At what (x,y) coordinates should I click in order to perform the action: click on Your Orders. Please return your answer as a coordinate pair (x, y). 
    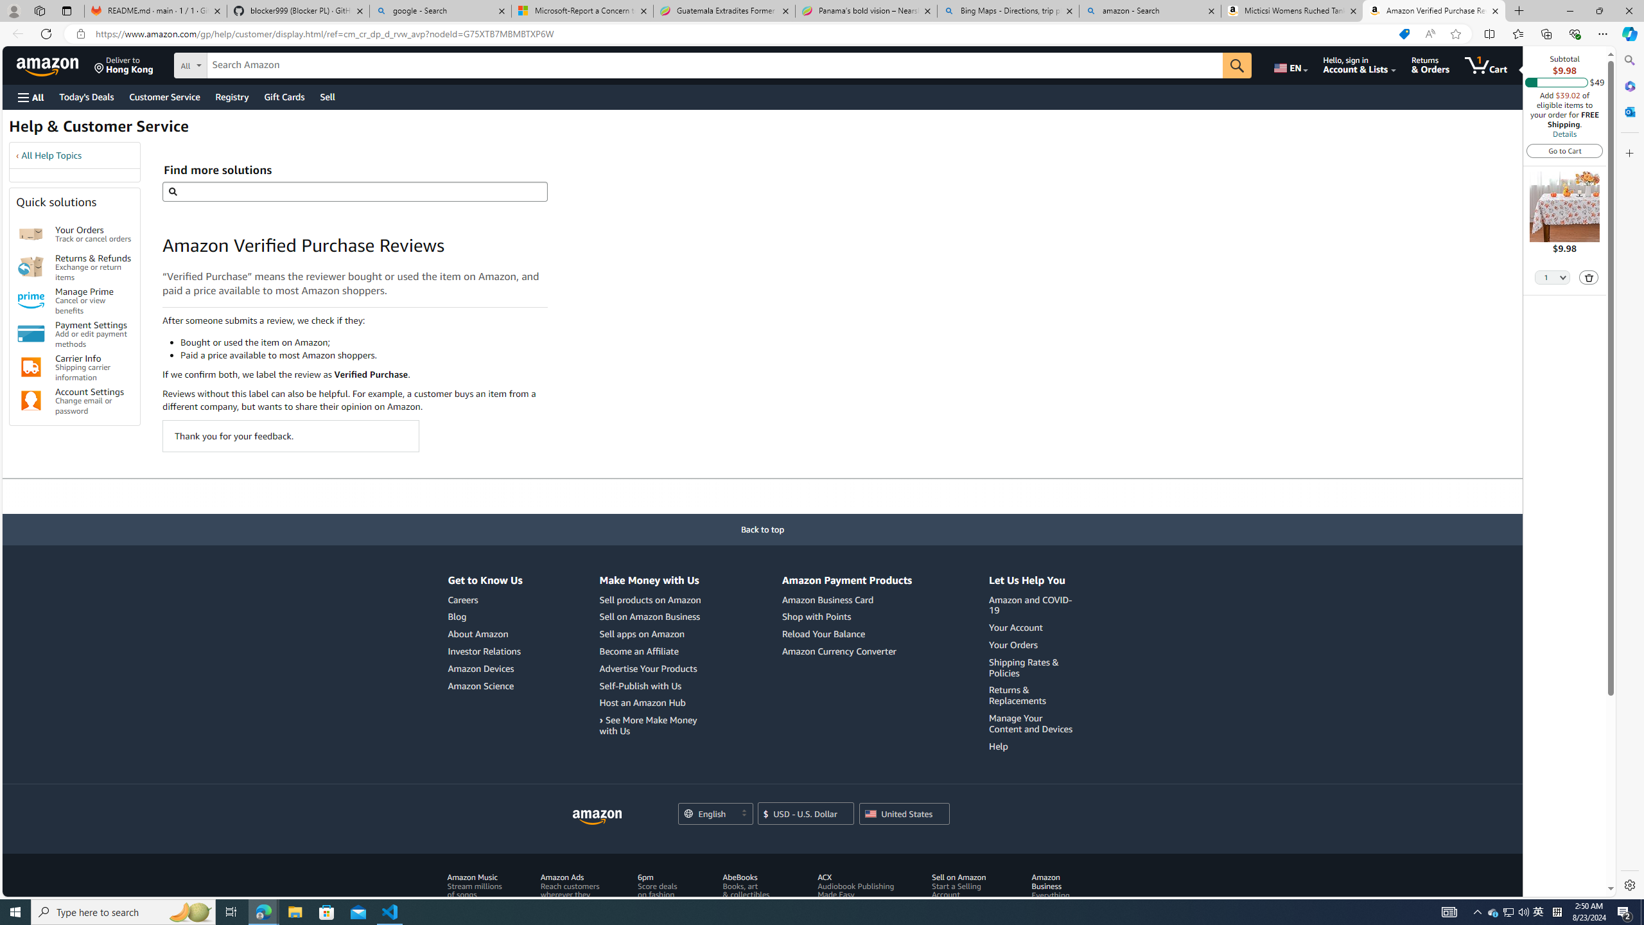
    Looking at the image, I should click on (31, 234).